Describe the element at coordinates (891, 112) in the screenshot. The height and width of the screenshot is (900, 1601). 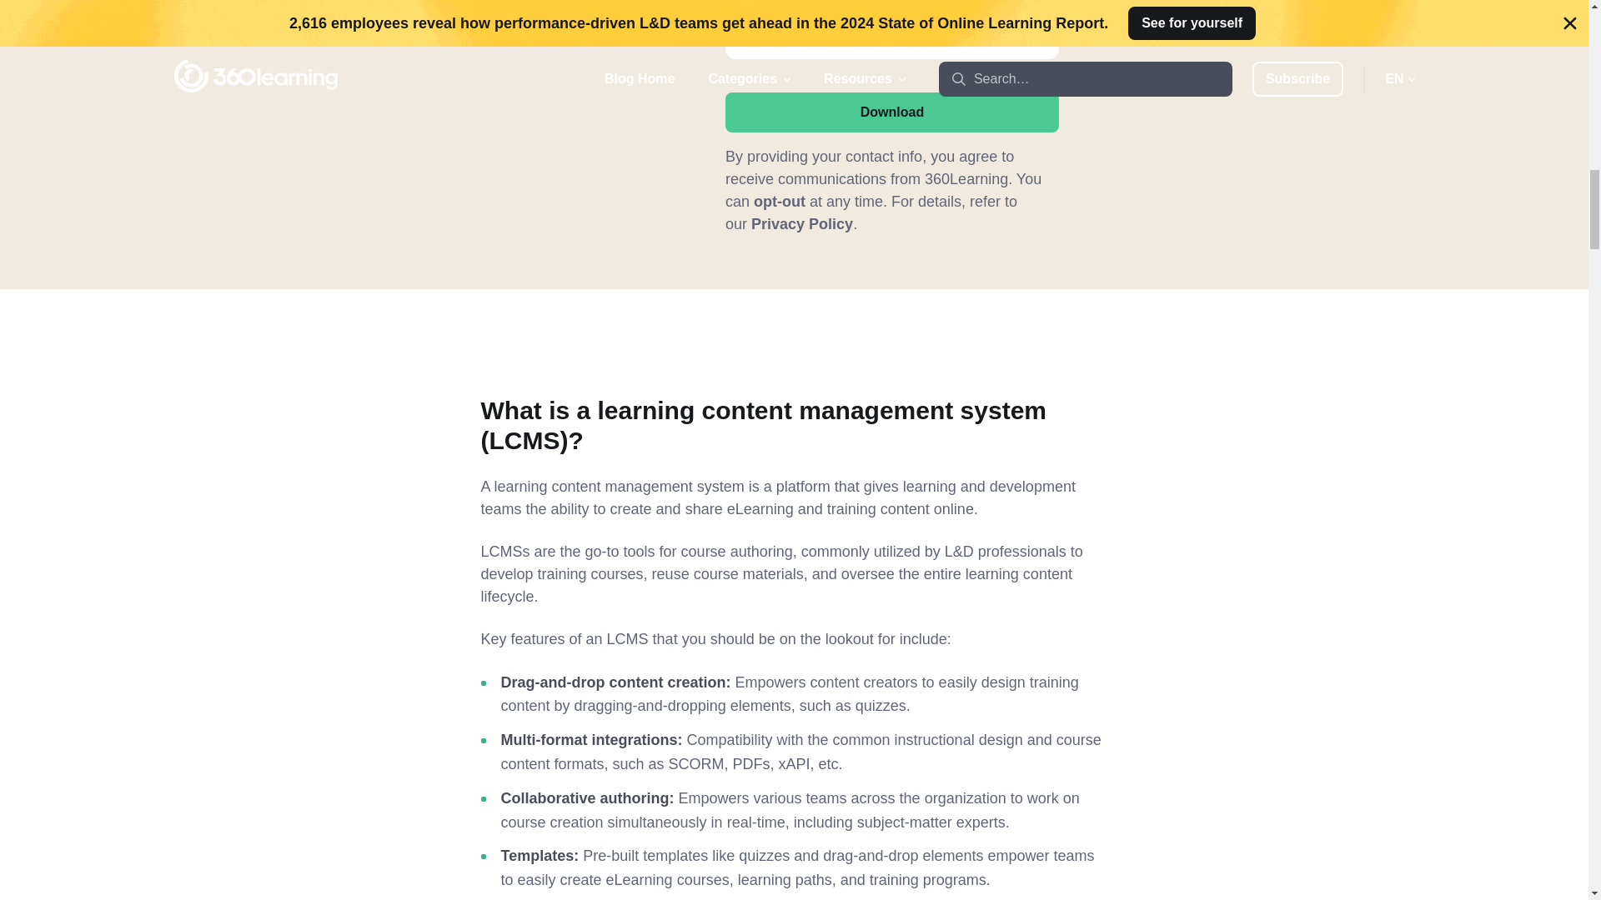
I see `Download` at that location.